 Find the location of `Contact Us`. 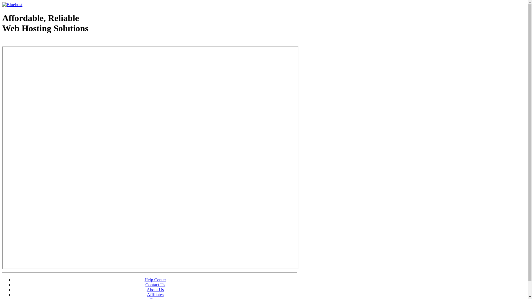

Contact Us is located at coordinates (155, 285).